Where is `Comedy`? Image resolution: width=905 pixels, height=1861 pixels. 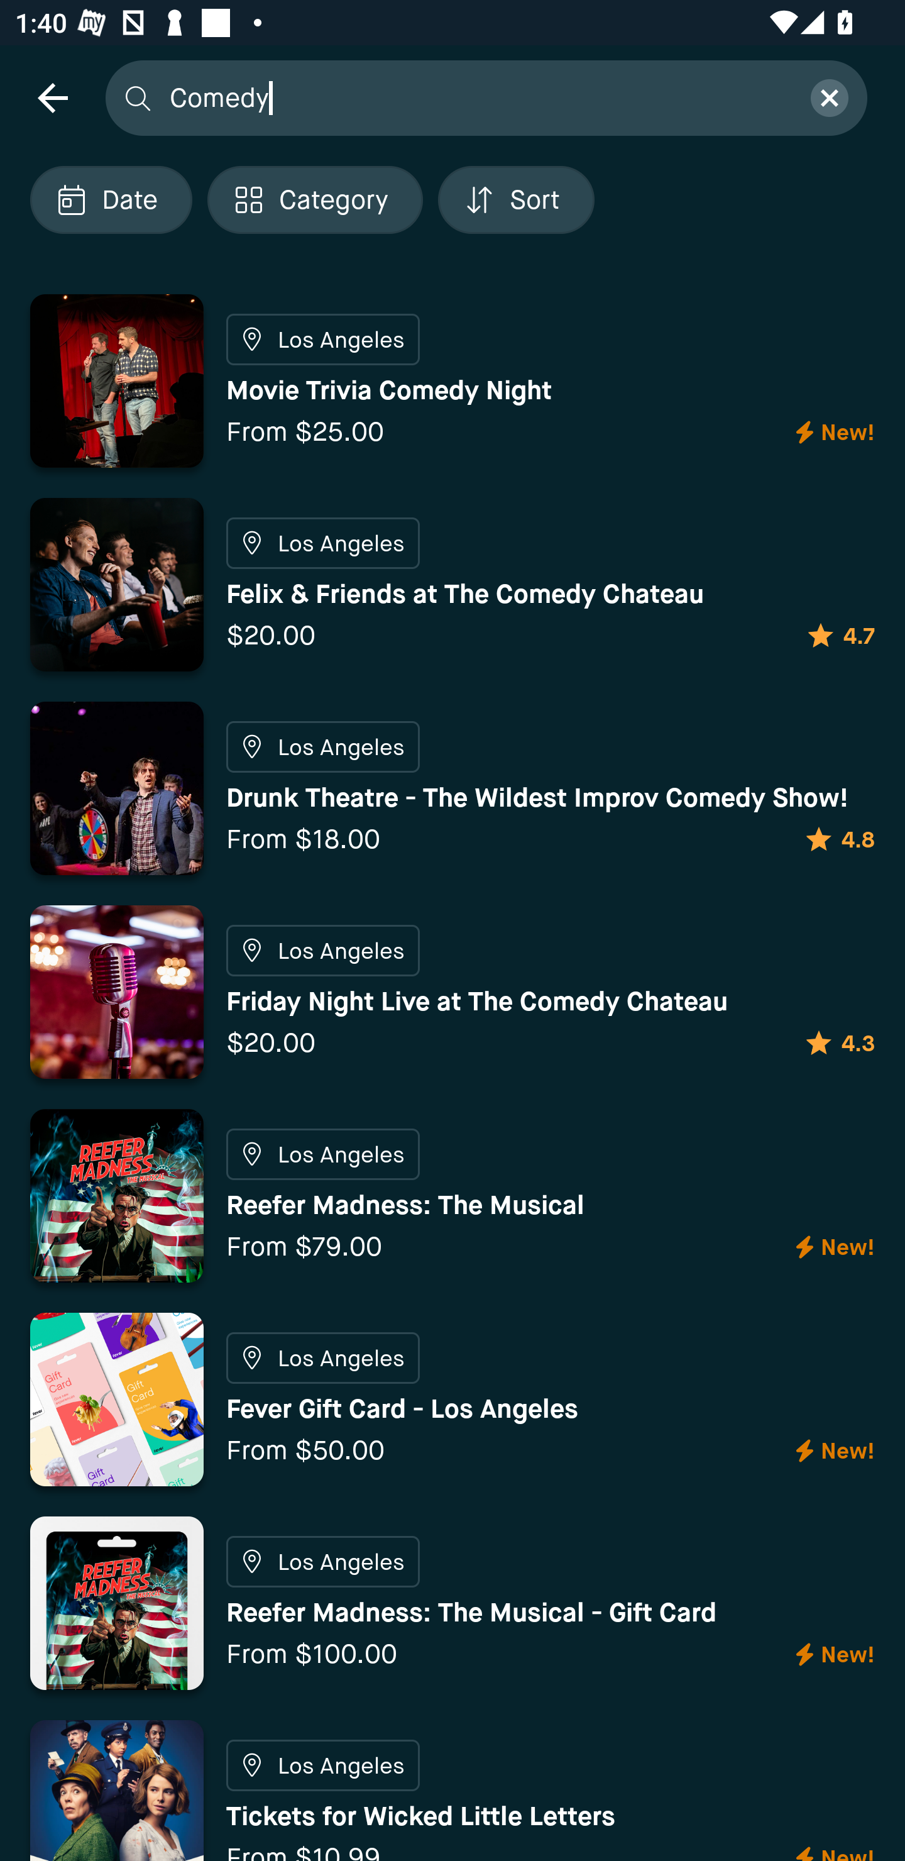
Comedy is located at coordinates (477, 97).